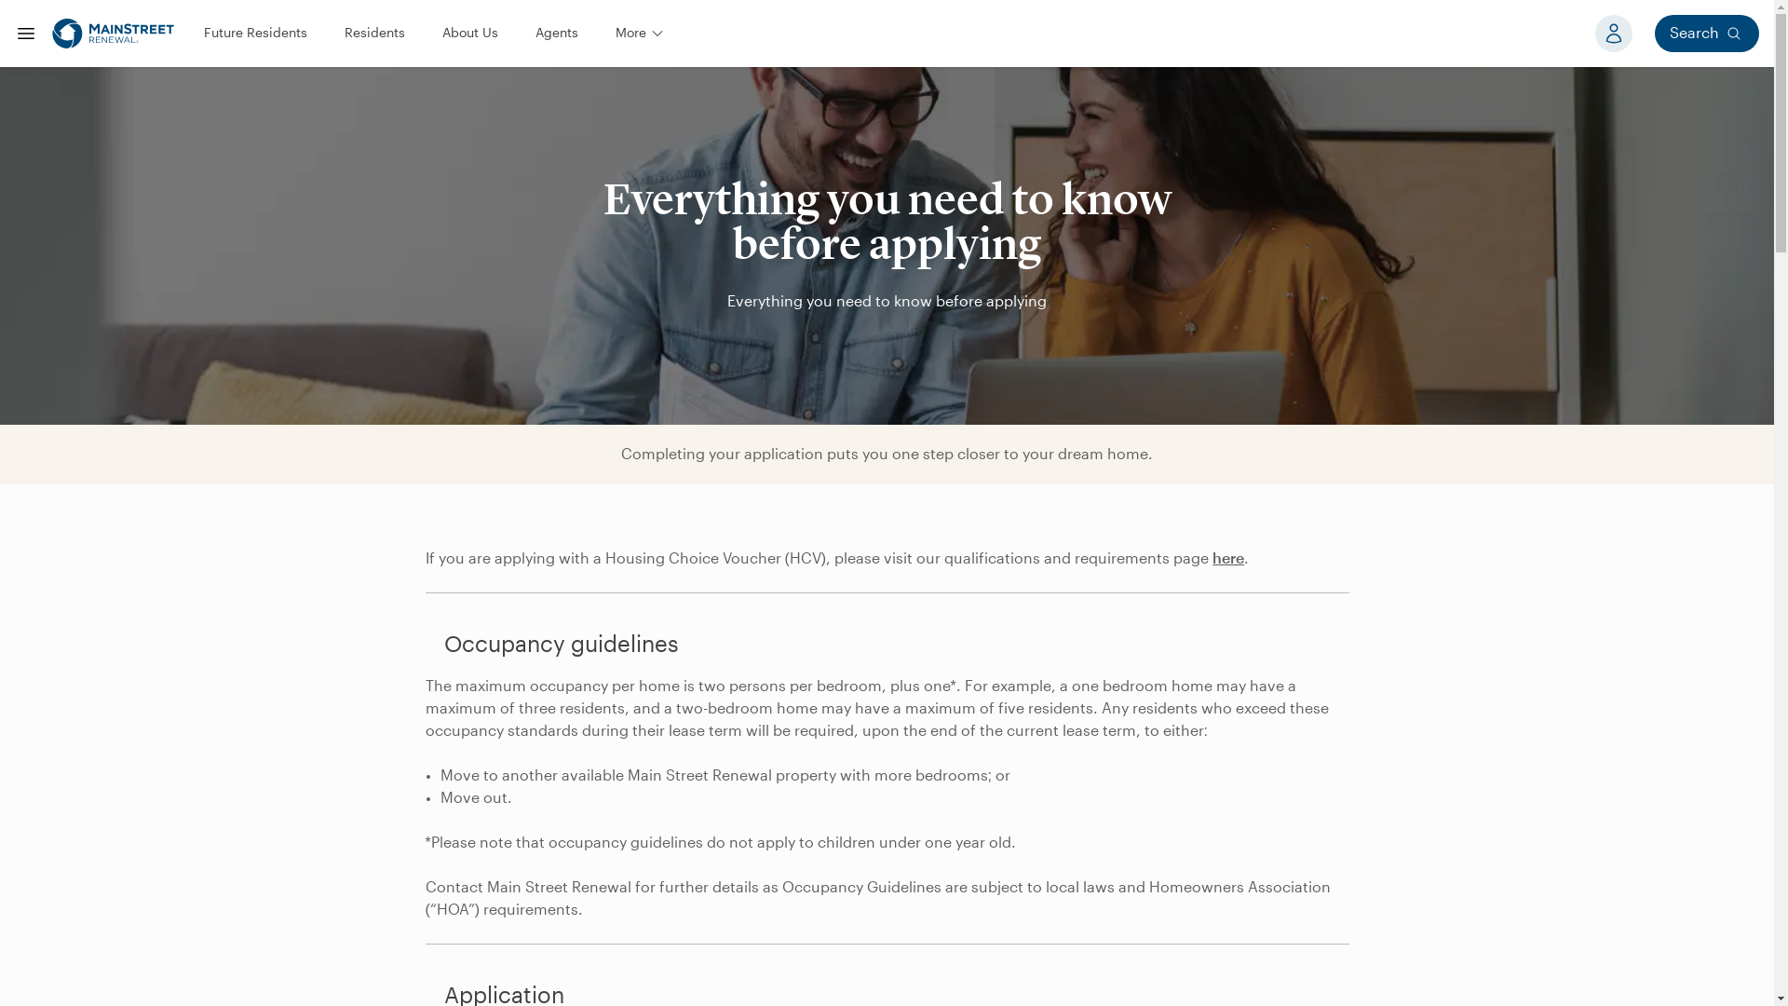 The width and height of the screenshot is (1788, 1006). Describe the element at coordinates (469, 34) in the screenshot. I see `About Us` at that location.